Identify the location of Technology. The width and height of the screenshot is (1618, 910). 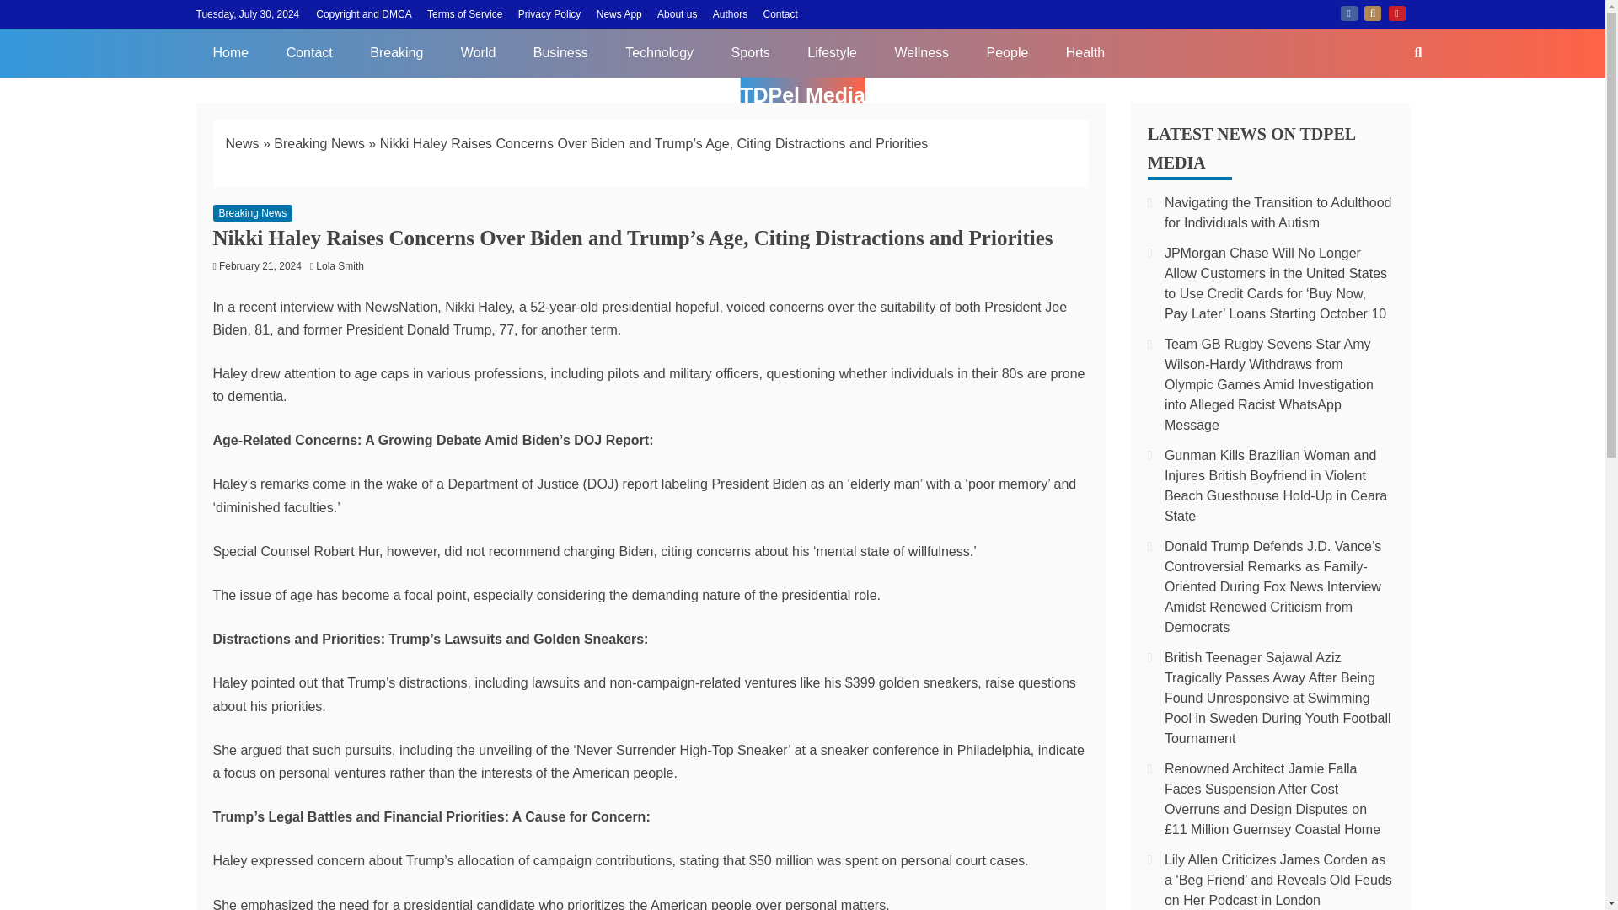
(659, 52).